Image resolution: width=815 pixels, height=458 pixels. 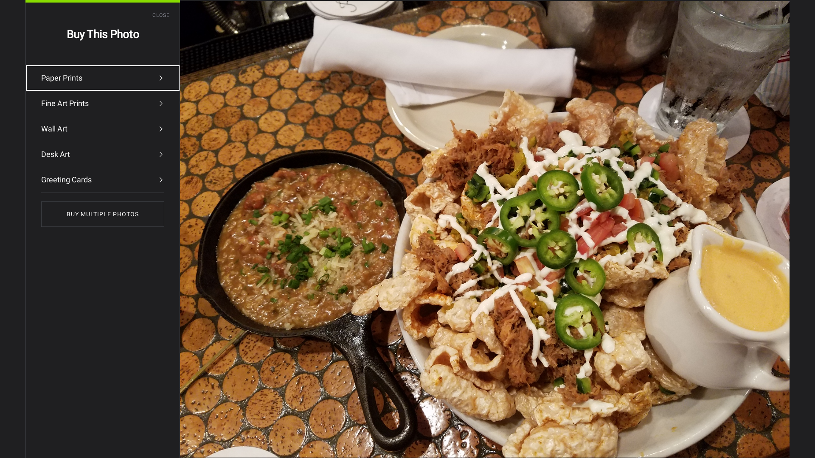 What do you see at coordinates (103, 154) in the screenshot?
I see `Desk Art` at bounding box center [103, 154].